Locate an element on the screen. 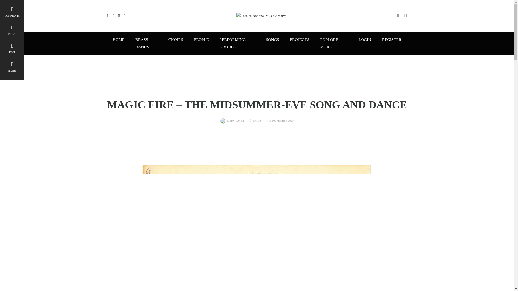 This screenshot has height=291, width=518. HOME is located at coordinates (118, 40).